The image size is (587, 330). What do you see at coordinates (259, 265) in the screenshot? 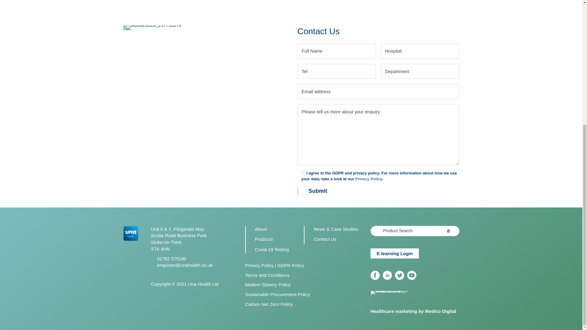
I see `Privacy Policy` at bounding box center [259, 265].